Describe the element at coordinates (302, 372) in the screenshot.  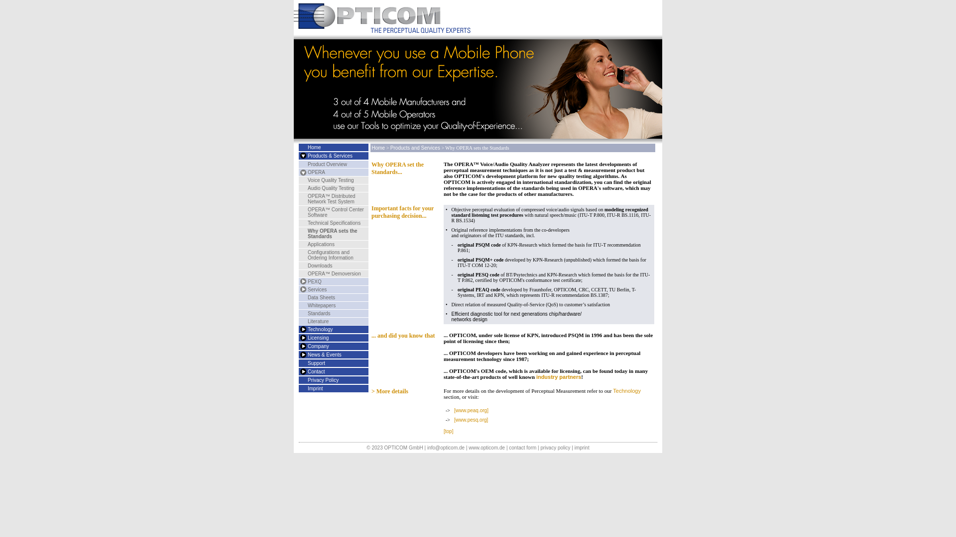
I see ` ` at that location.